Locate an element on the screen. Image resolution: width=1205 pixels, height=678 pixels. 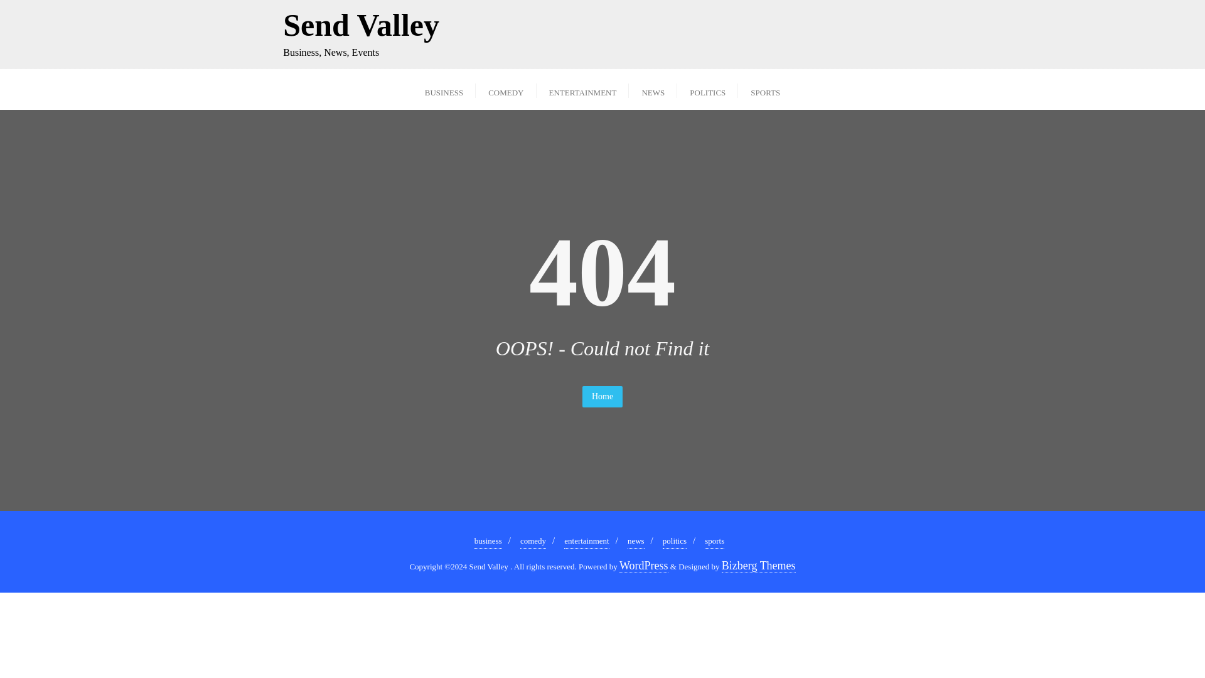
COMEDY is located at coordinates (506, 89).